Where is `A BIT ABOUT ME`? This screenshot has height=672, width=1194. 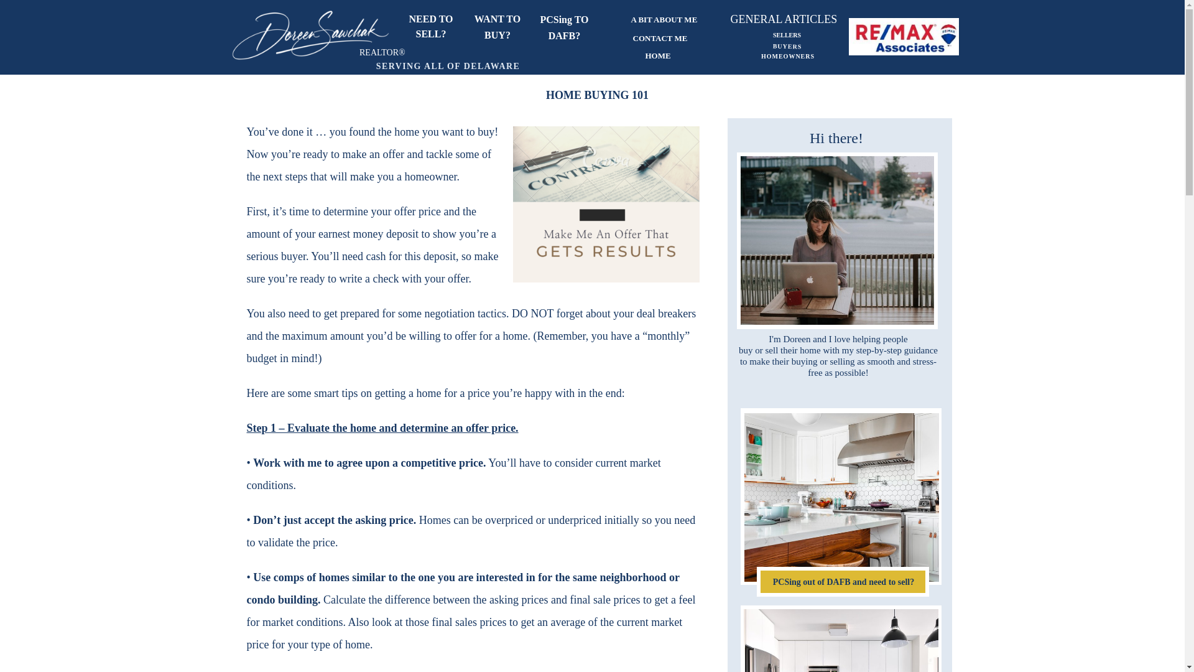
A BIT ABOUT ME is located at coordinates (664, 19).